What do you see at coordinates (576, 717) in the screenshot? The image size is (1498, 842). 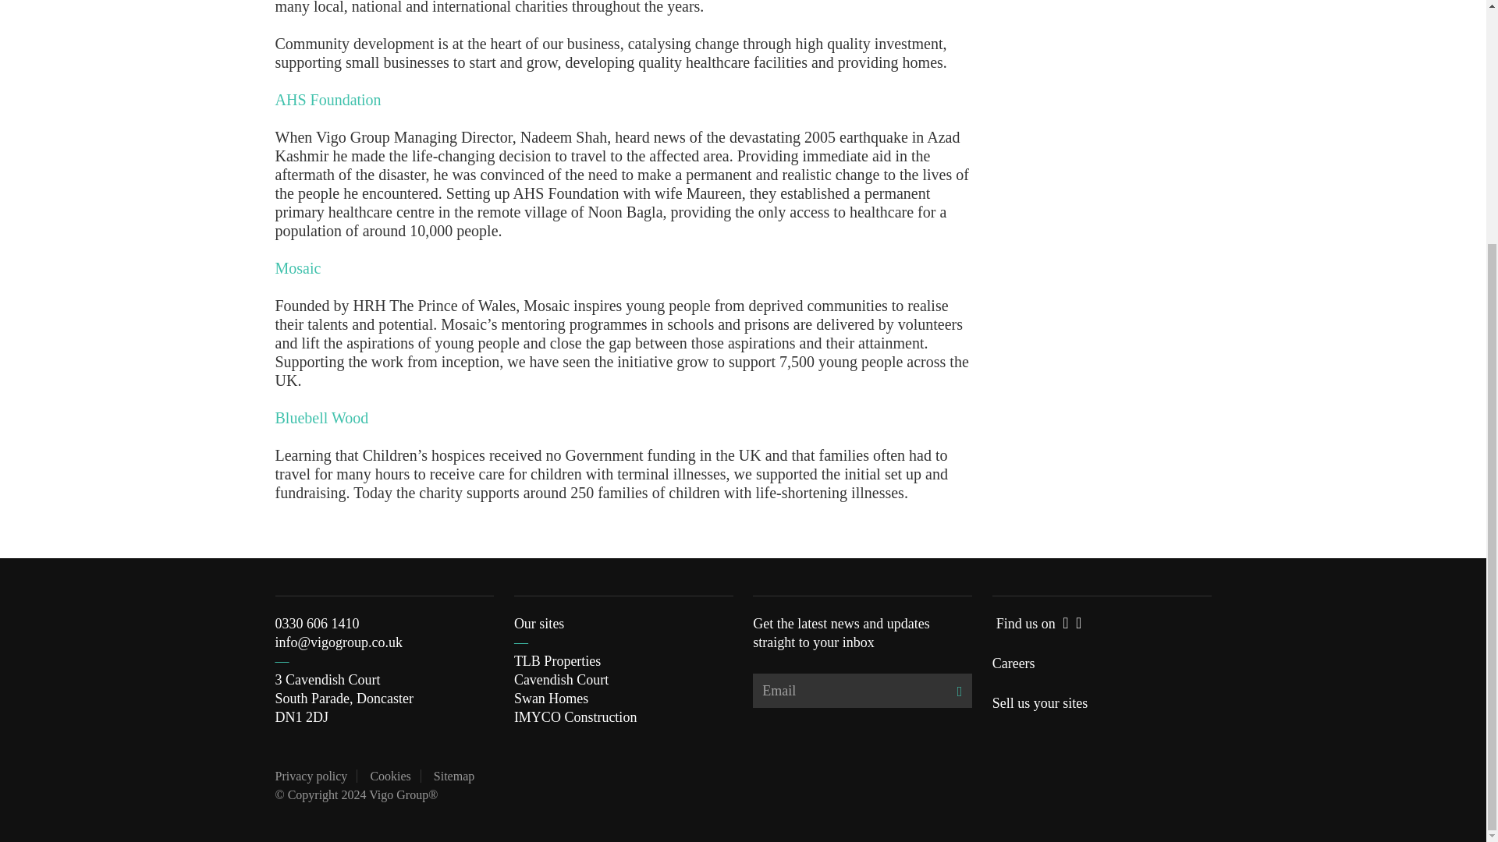 I see `IMYCO Construction` at bounding box center [576, 717].